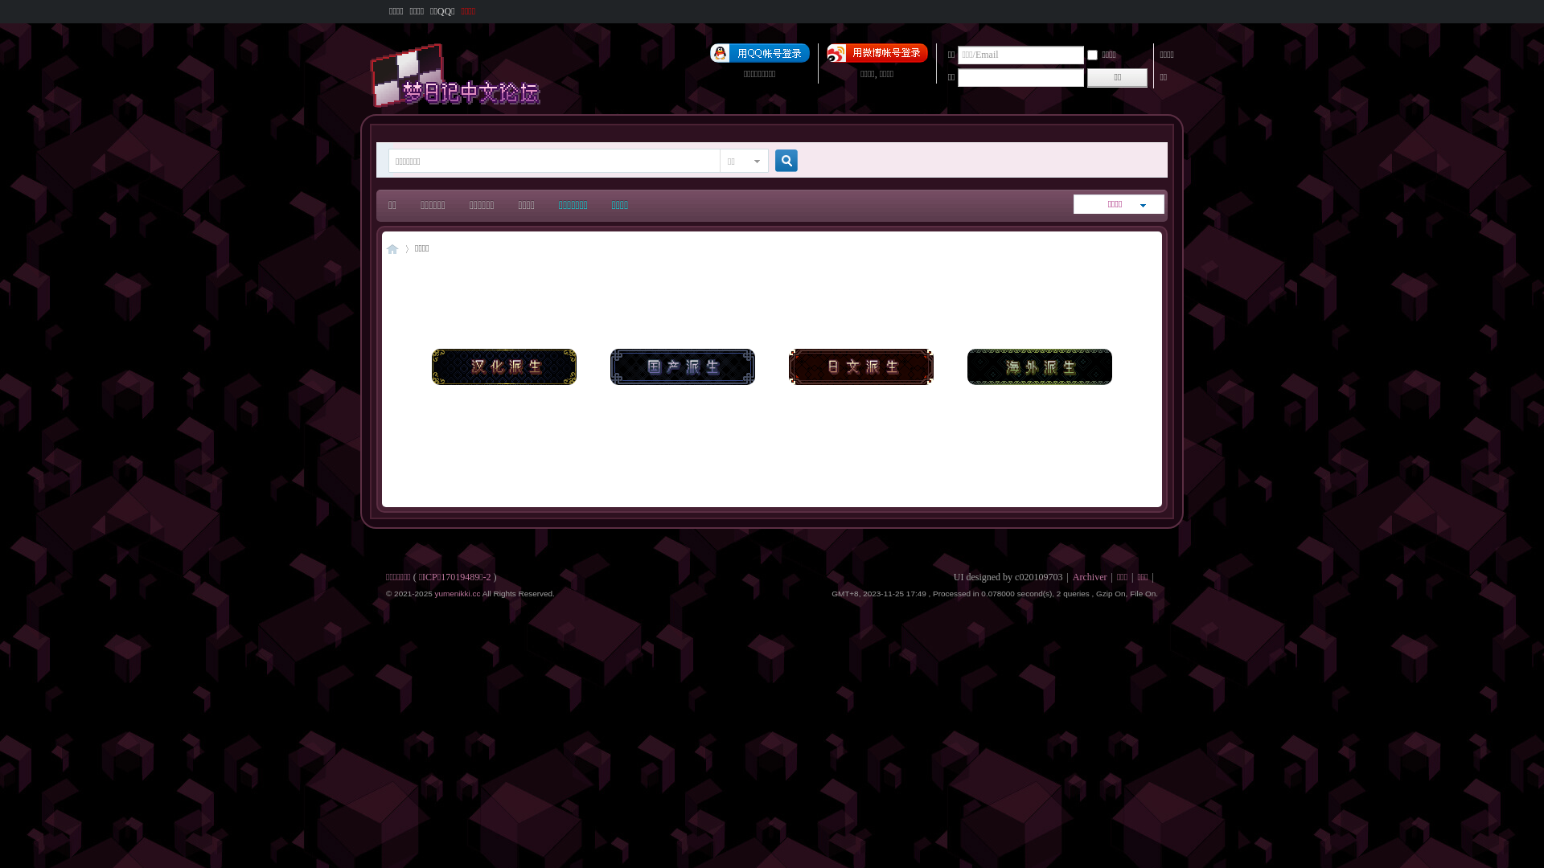 This screenshot has width=1544, height=868. What do you see at coordinates (1090, 577) in the screenshot?
I see `Archiver` at bounding box center [1090, 577].